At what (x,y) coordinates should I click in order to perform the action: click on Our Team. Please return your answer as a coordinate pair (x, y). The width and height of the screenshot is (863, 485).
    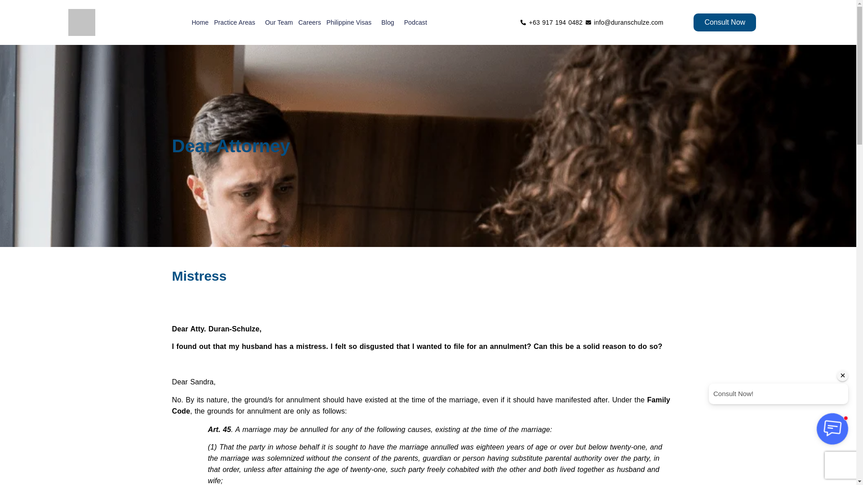
    Looking at the image, I should click on (279, 22).